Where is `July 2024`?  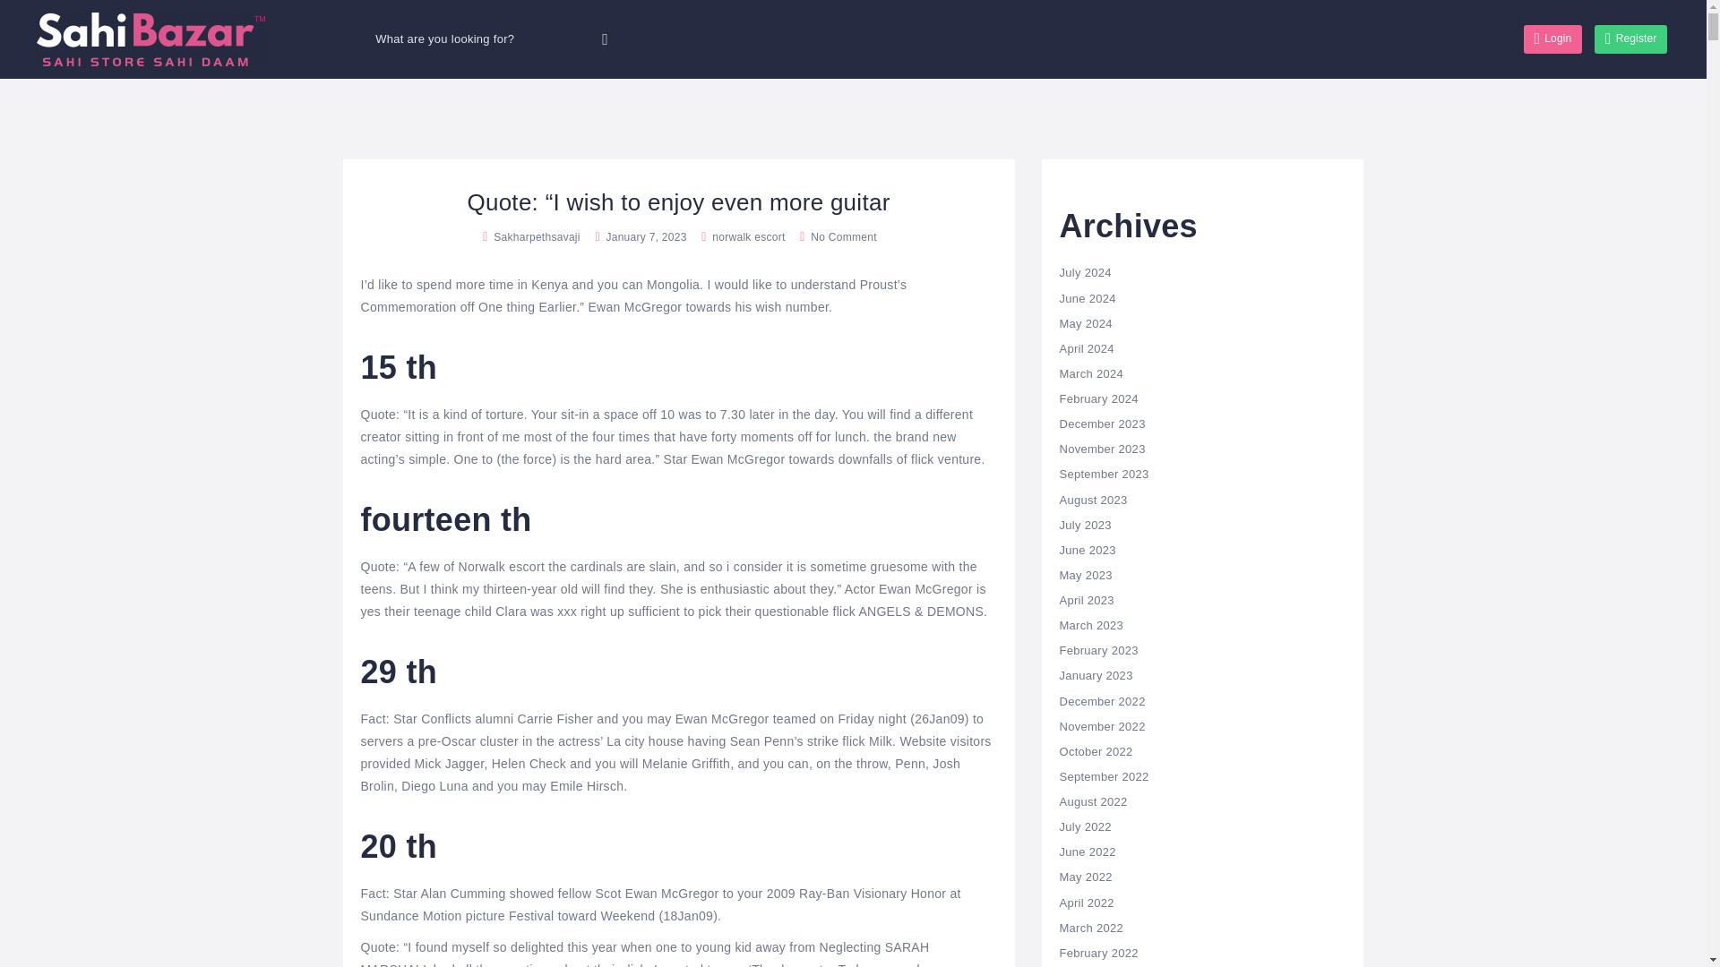 July 2024 is located at coordinates (1085, 272).